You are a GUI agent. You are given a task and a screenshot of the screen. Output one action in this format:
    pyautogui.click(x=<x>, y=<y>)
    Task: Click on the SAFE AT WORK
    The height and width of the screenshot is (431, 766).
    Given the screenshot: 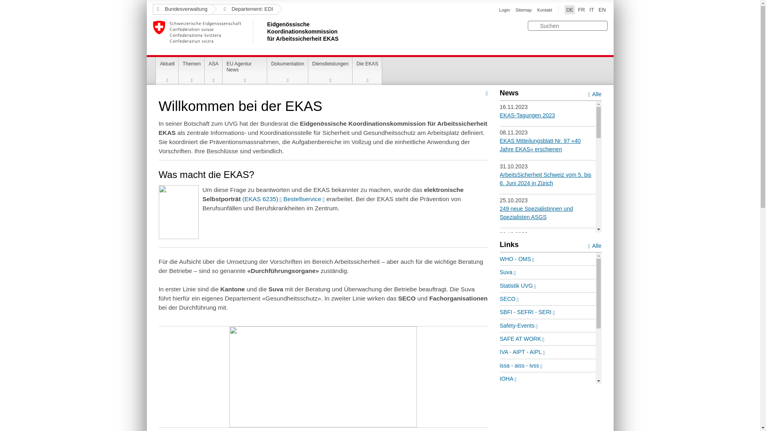 What is the action you would take?
    pyautogui.click(x=522, y=339)
    